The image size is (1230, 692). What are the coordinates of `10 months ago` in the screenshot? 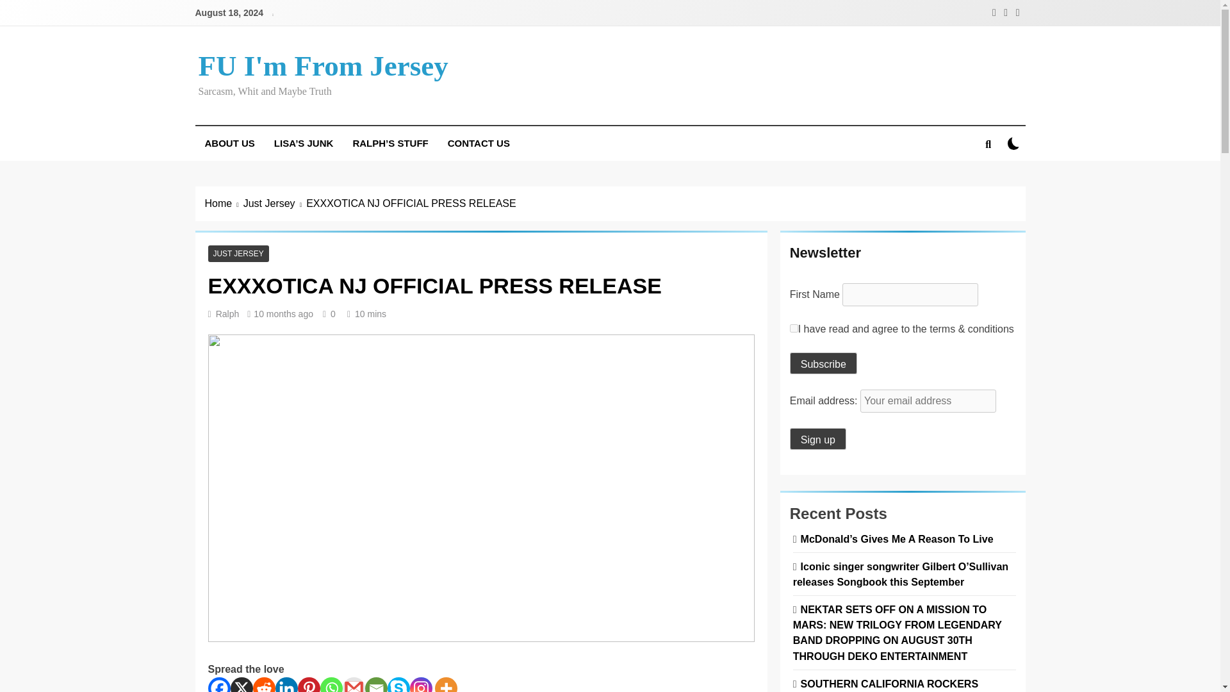 It's located at (283, 313).